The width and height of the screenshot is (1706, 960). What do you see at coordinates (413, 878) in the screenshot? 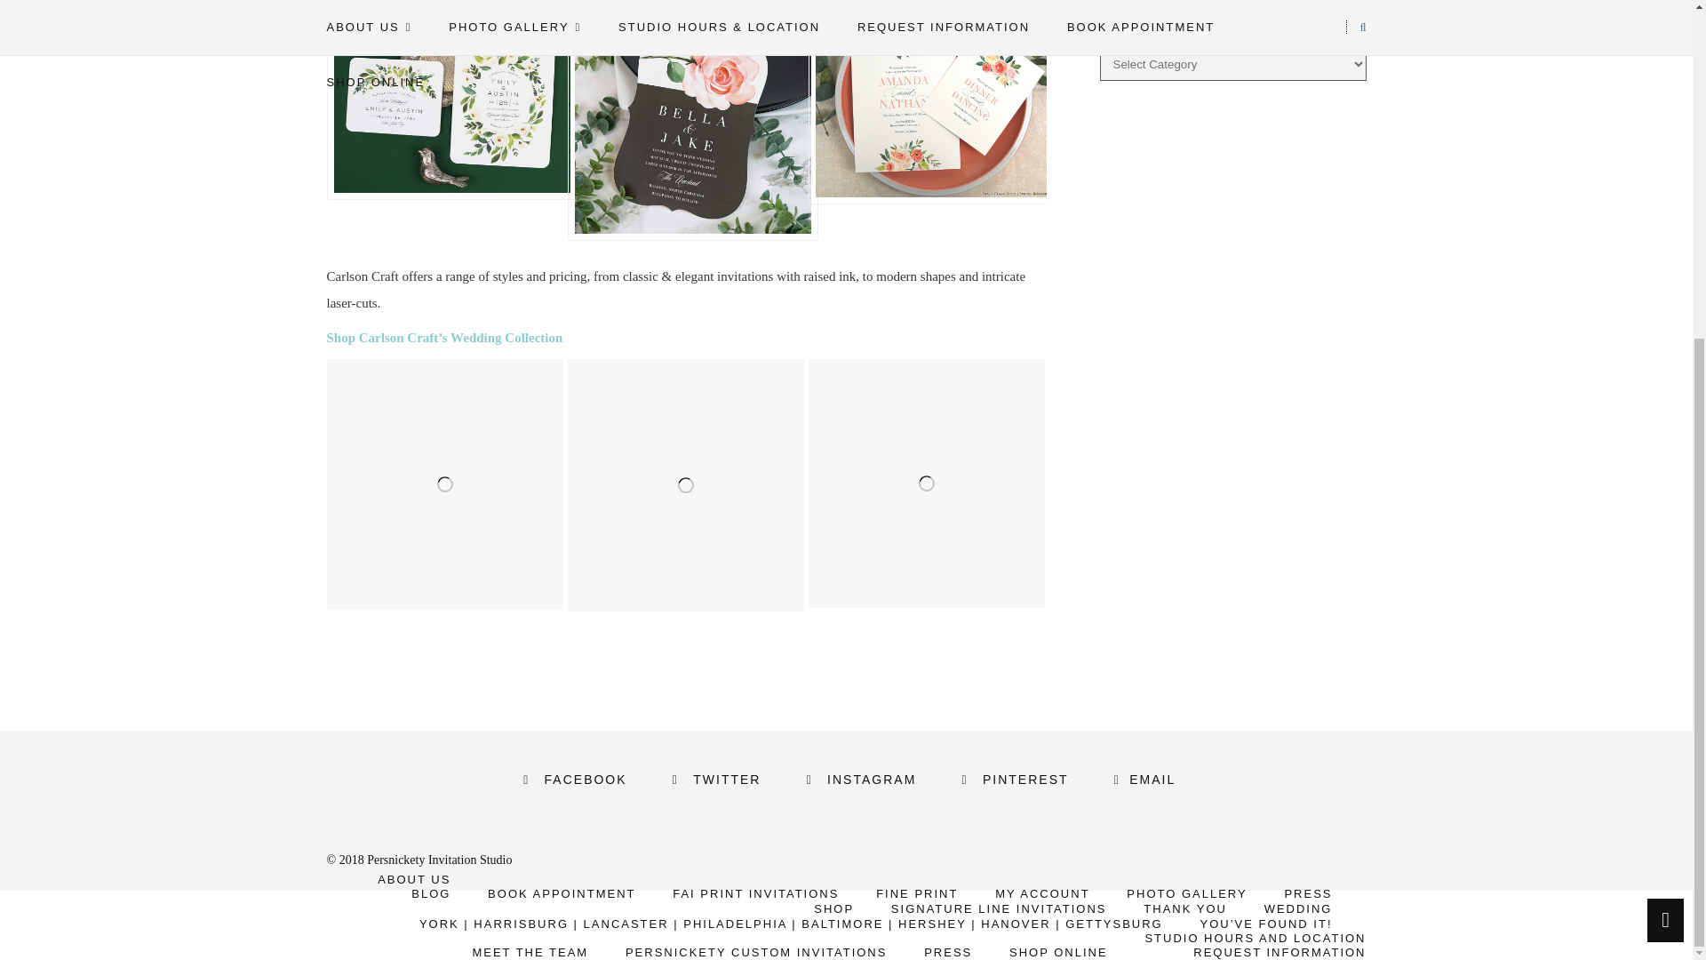
I see `ABOUT US` at bounding box center [413, 878].